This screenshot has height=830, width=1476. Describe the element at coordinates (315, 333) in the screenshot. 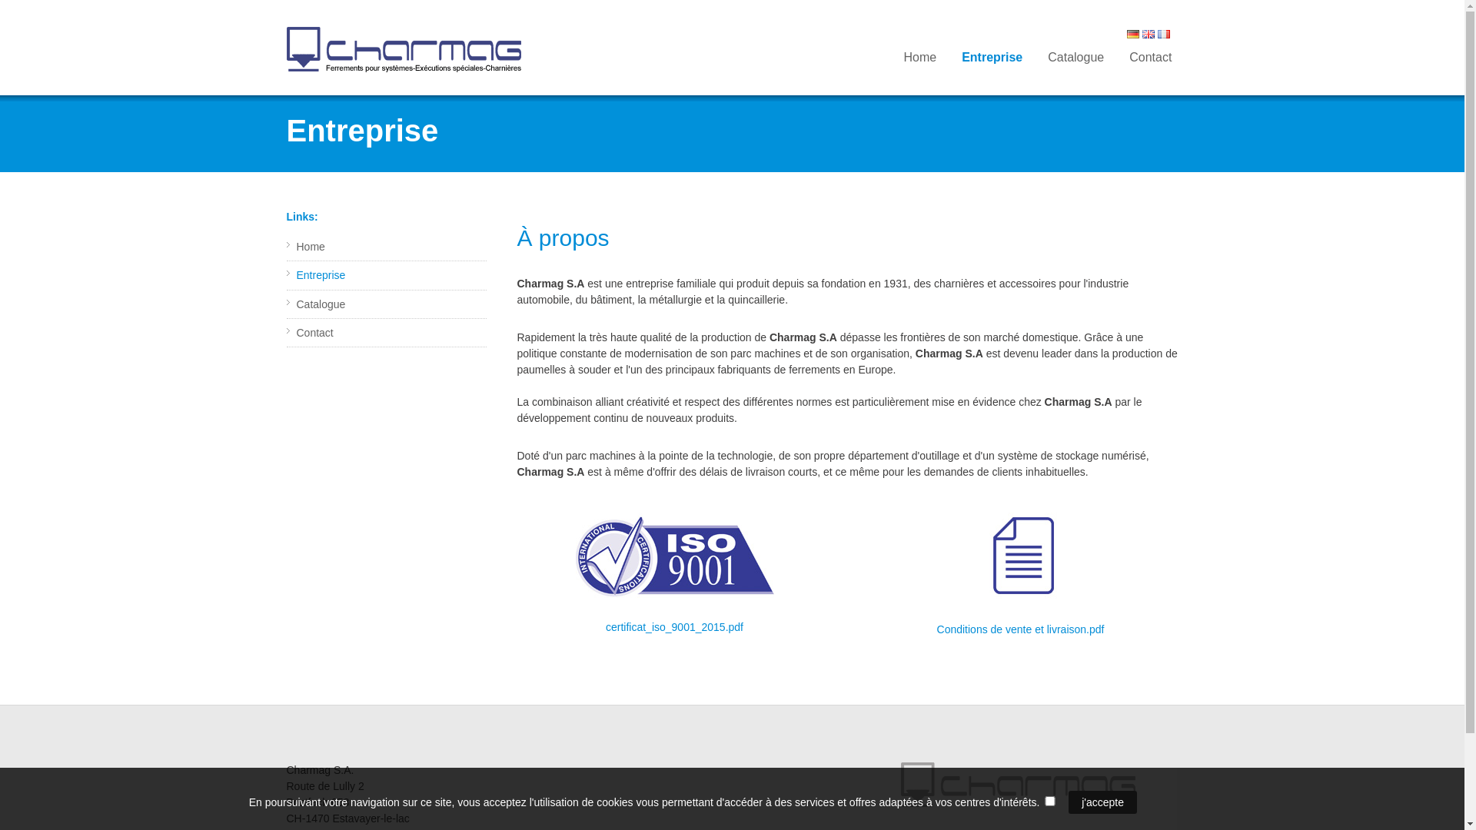

I see `Contact` at that location.